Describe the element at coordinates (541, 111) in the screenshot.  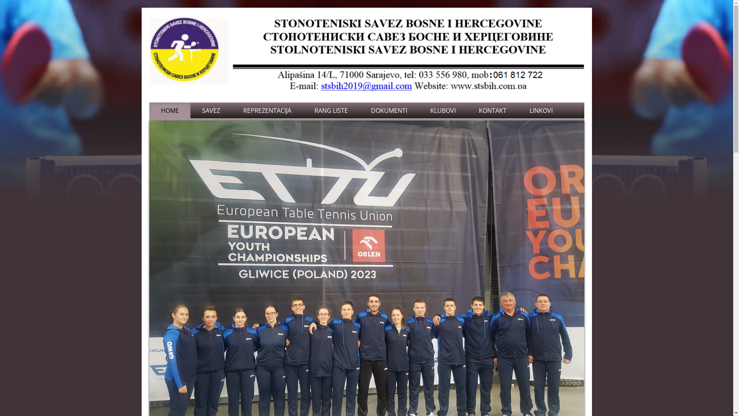
I see `LINKOVI` at that location.